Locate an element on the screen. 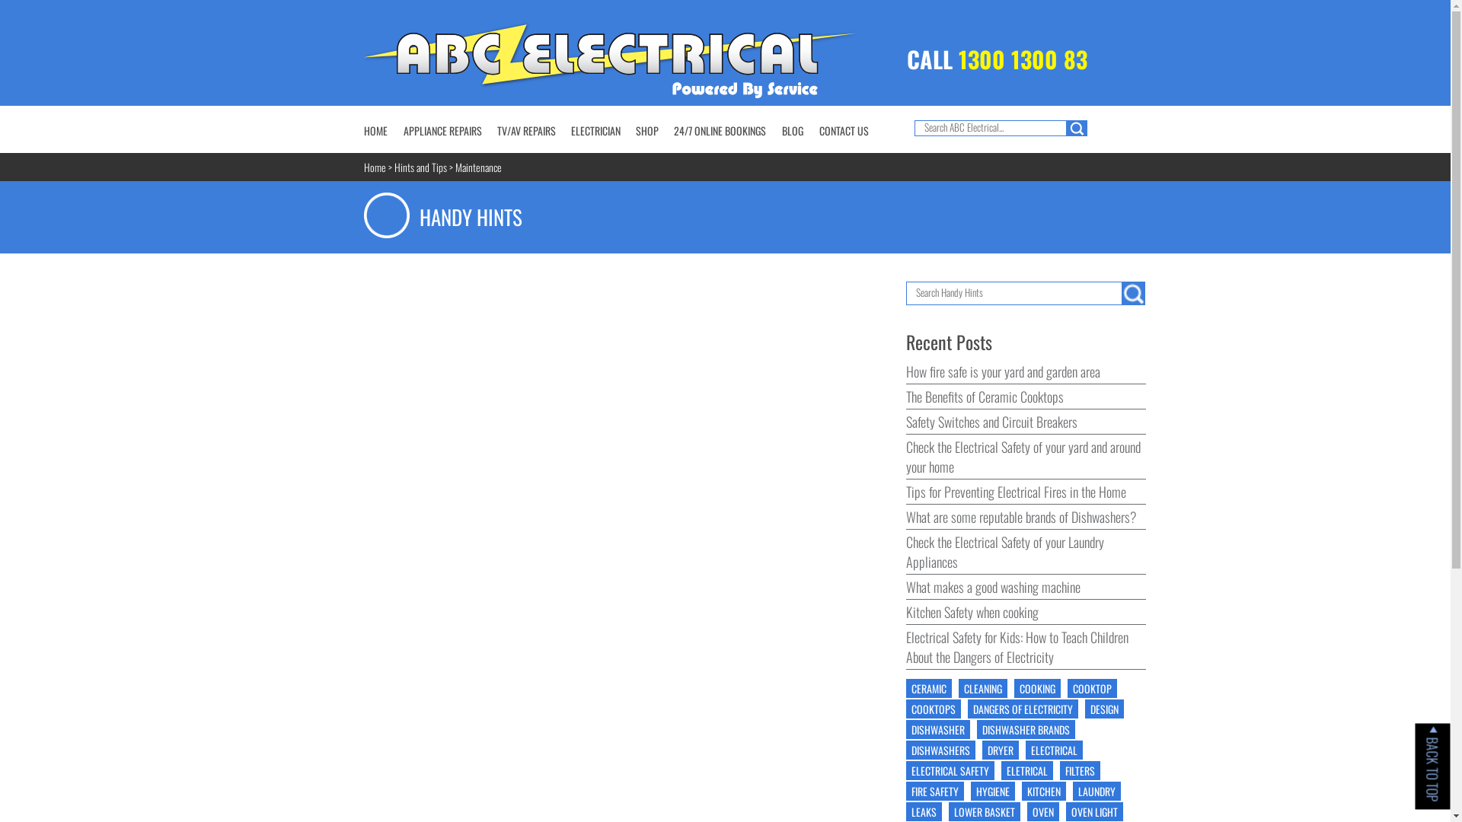  Kitchen Safety when cooking is located at coordinates (972, 612).